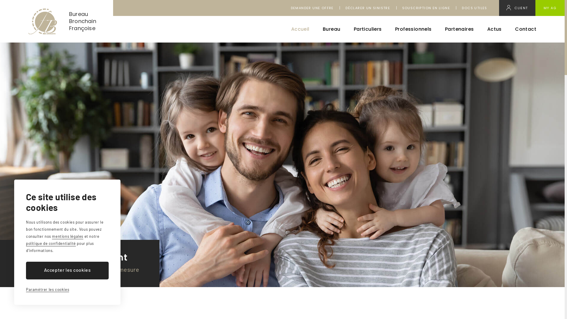  I want to click on Particuliers, so click(368, 29).